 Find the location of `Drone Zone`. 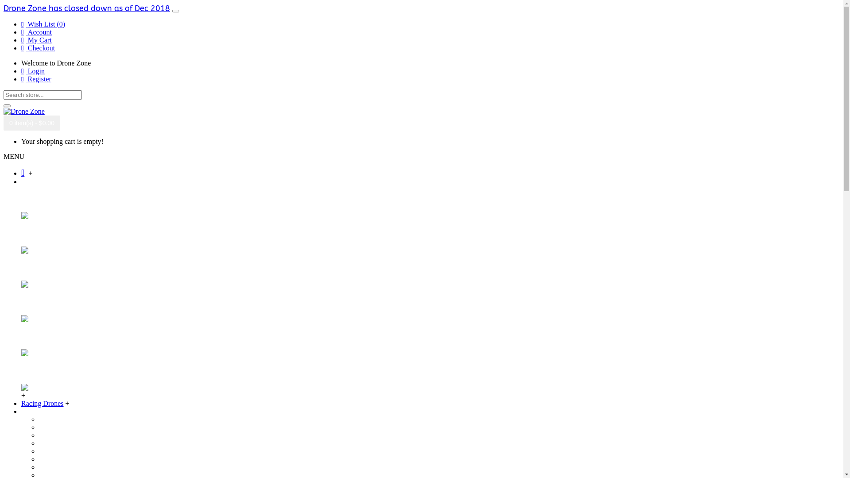

Drone Zone is located at coordinates (24, 112).